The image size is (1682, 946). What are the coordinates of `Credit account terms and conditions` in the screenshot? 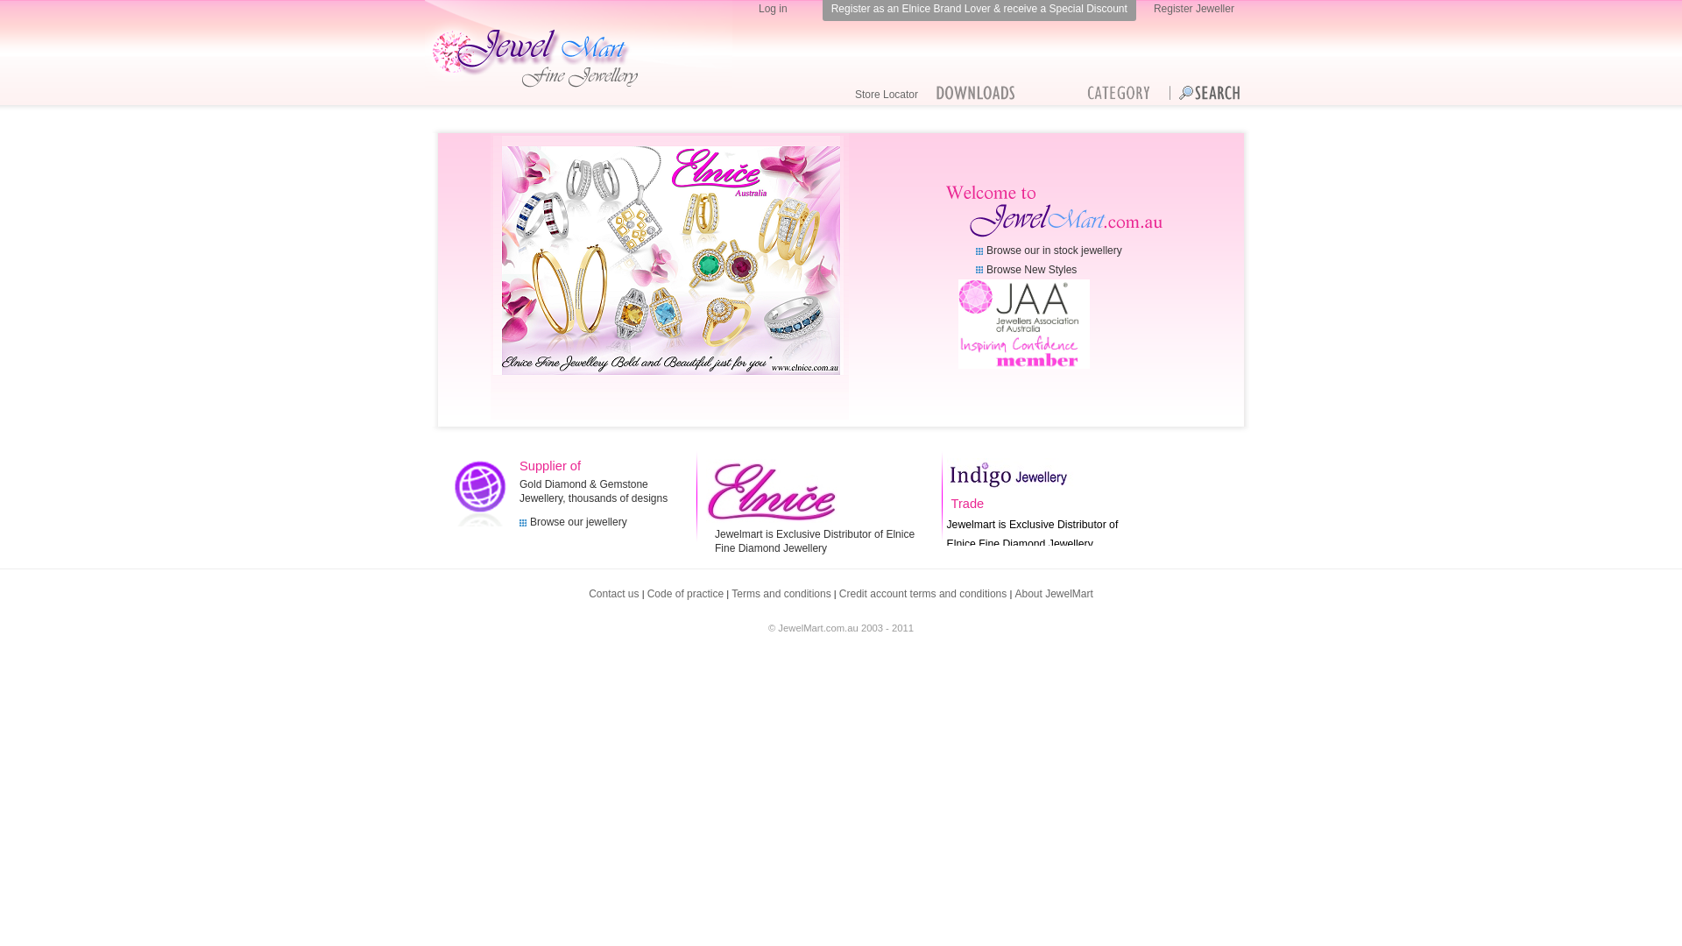 It's located at (923, 594).